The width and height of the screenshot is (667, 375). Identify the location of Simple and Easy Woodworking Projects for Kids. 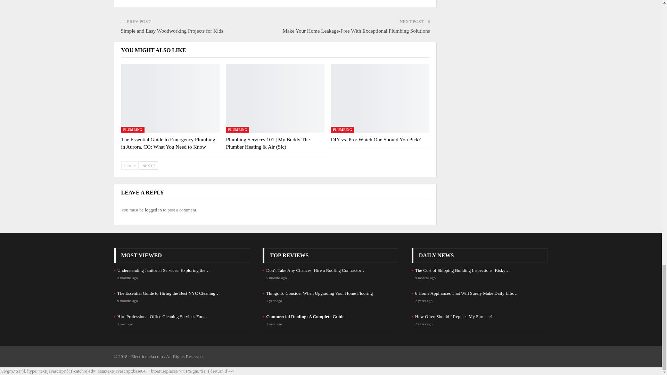
(172, 31).